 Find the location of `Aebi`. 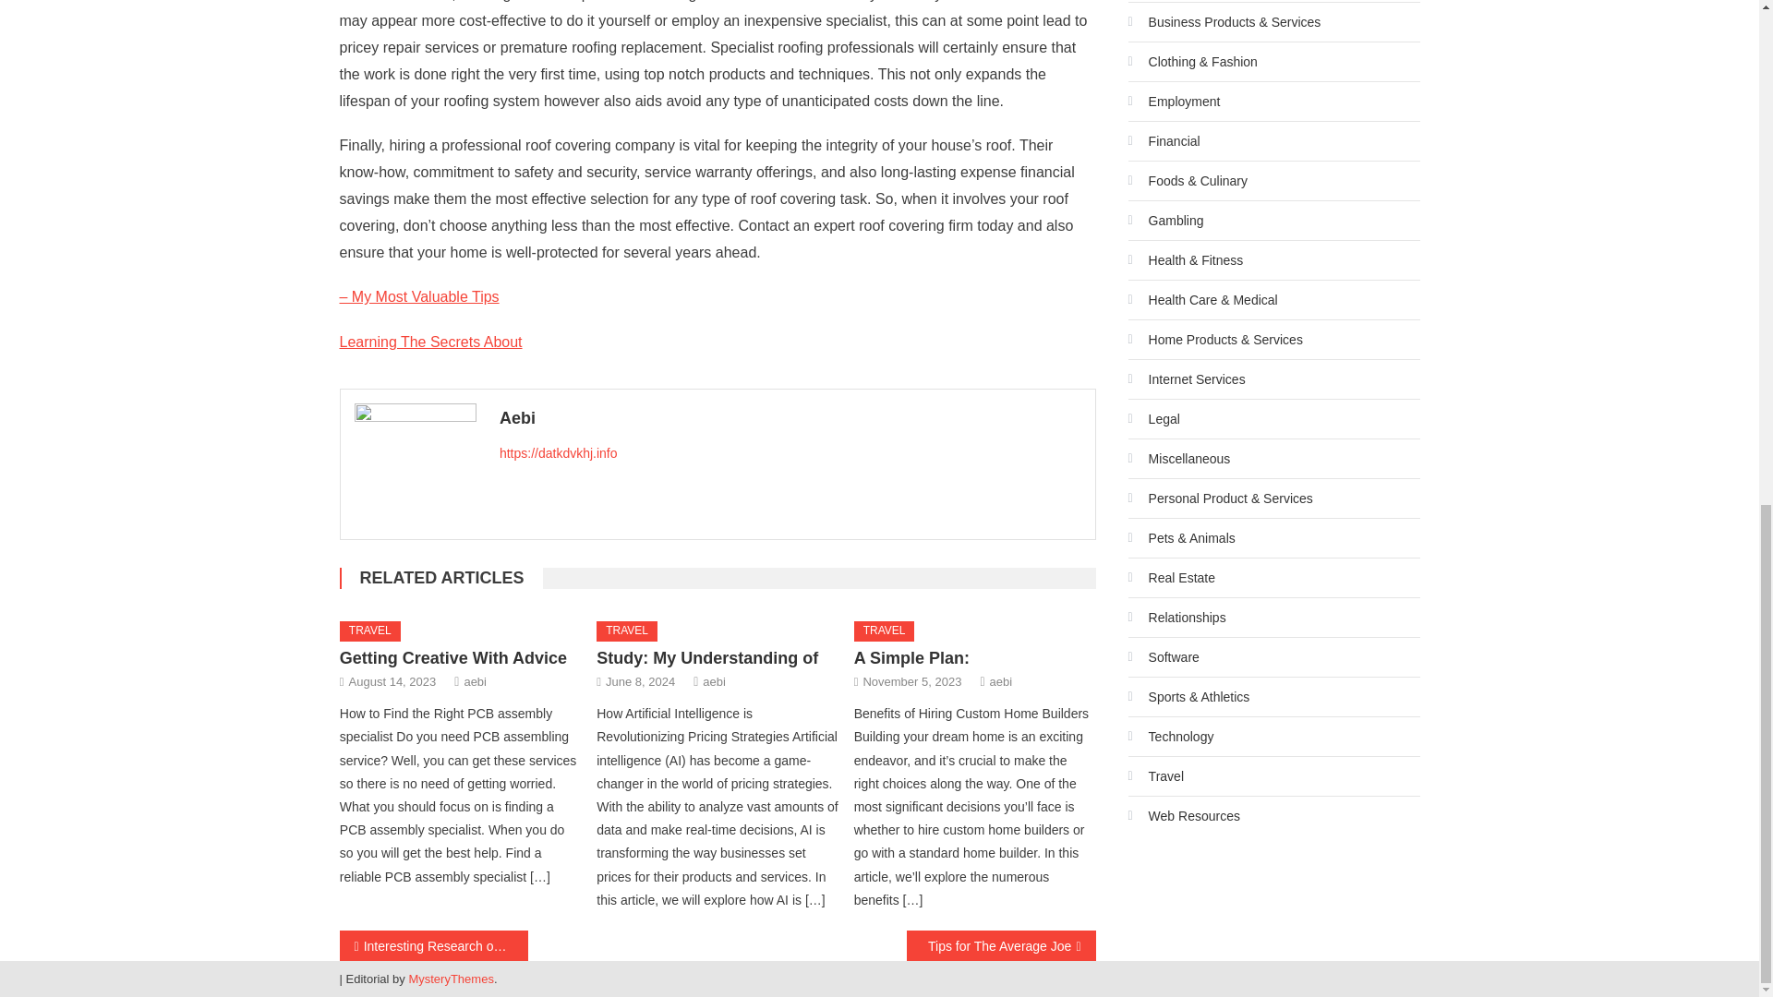

Aebi is located at coordinates (790, 417).